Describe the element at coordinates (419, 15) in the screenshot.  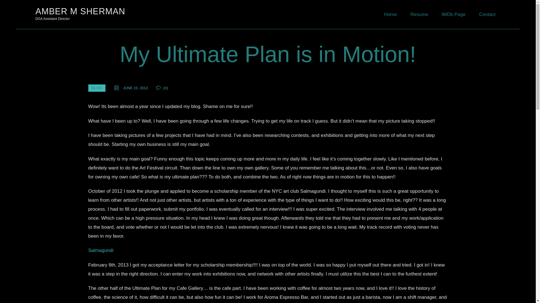
I see `Resume` at that location.